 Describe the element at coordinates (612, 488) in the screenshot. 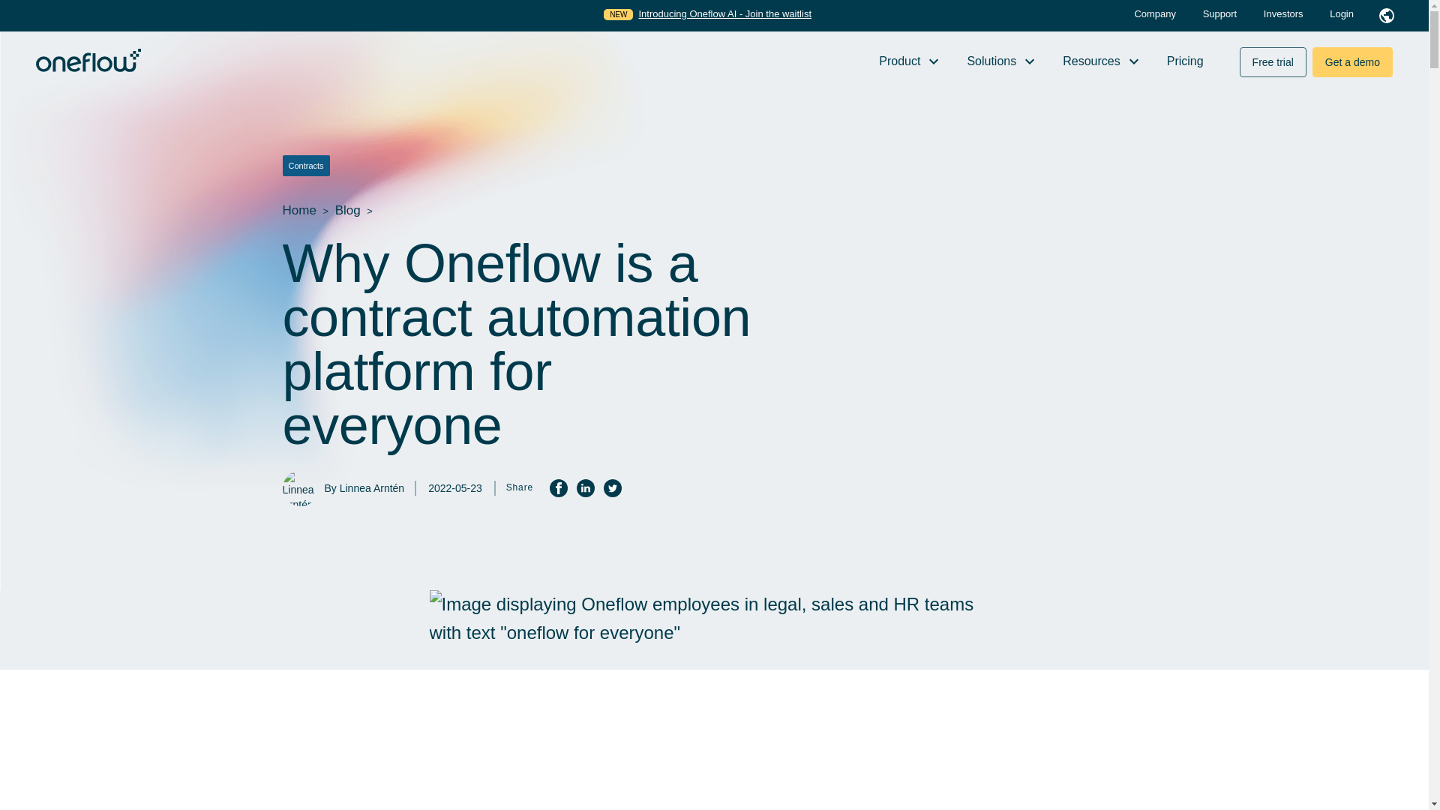

I see `Share` at that location.